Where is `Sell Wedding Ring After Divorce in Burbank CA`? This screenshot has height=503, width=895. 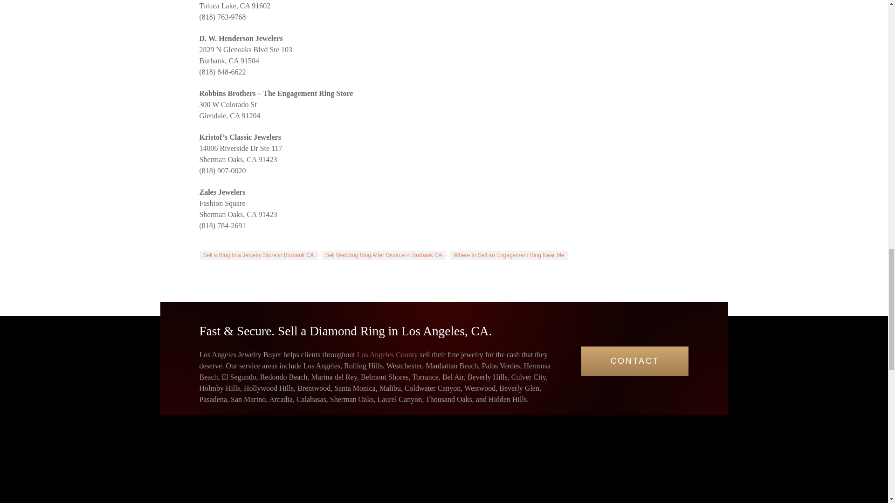 Sell Wedding Ring After Divorce in Burbank CA is located at coordinates (383, 255).